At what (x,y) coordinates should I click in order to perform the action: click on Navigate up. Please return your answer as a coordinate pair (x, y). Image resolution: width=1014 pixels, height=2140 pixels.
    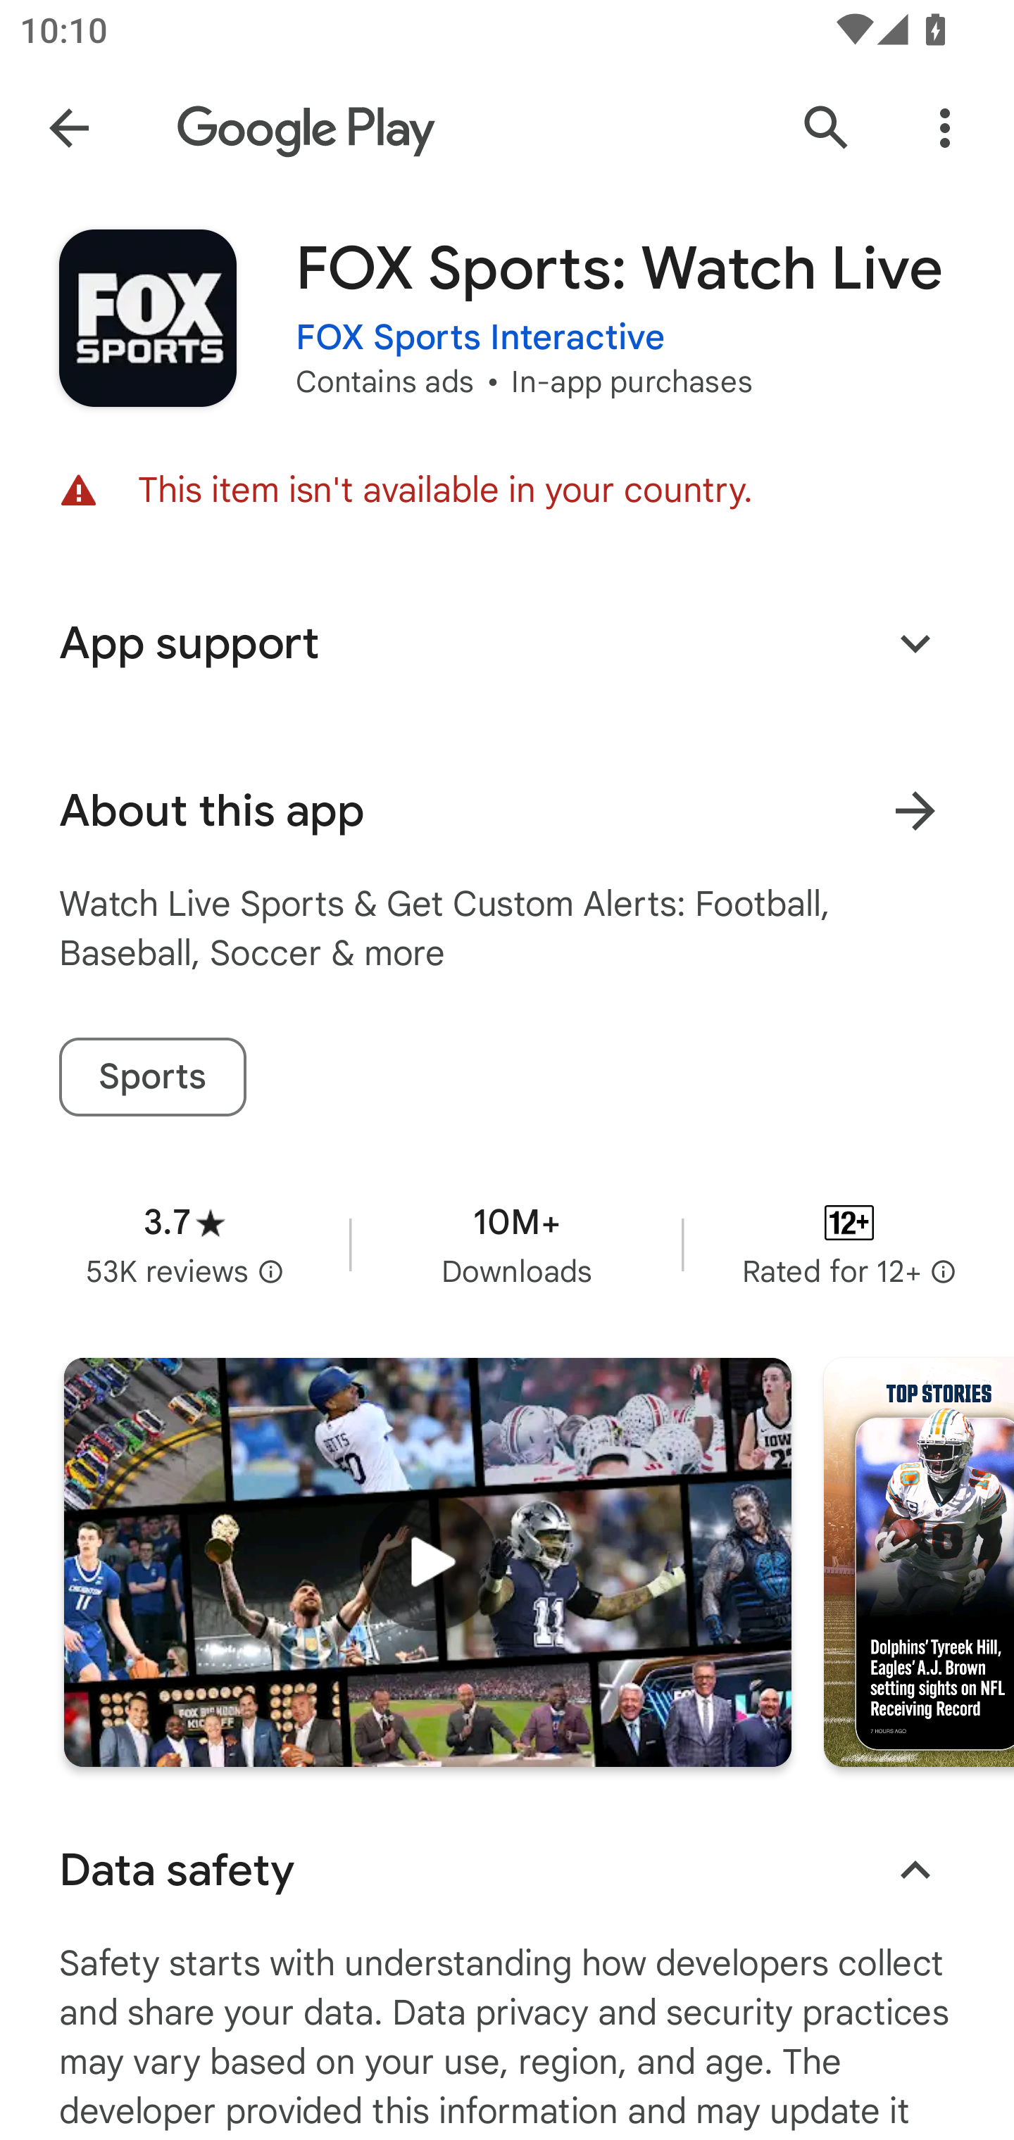
    Looking at the image, I should click on (69, 128).